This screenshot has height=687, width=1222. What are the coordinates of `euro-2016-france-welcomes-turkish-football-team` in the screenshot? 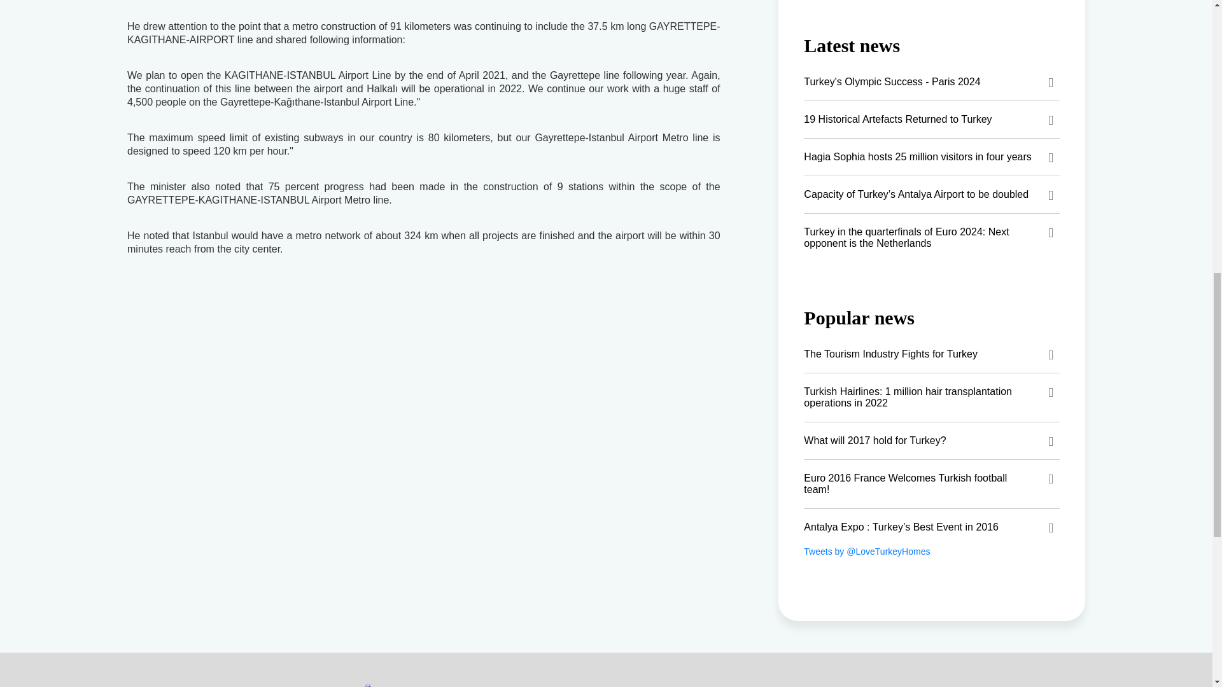 It's located at (932, 483).